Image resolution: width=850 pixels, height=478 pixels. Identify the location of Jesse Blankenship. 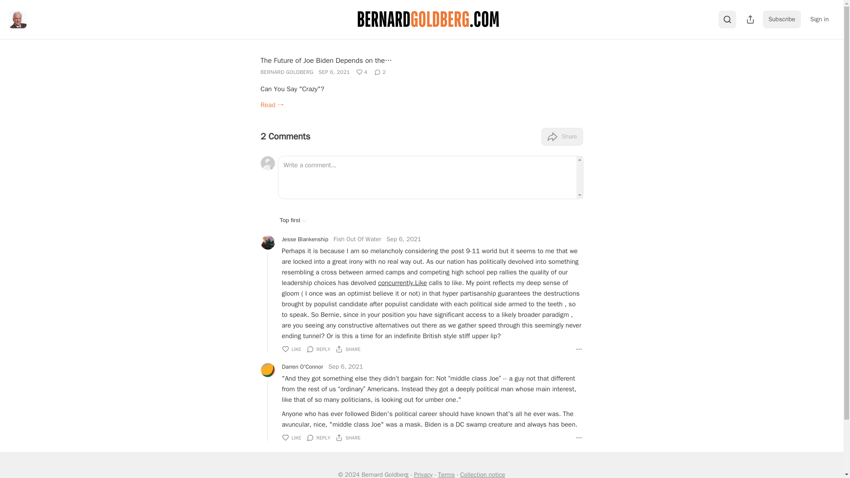
(305, 239).